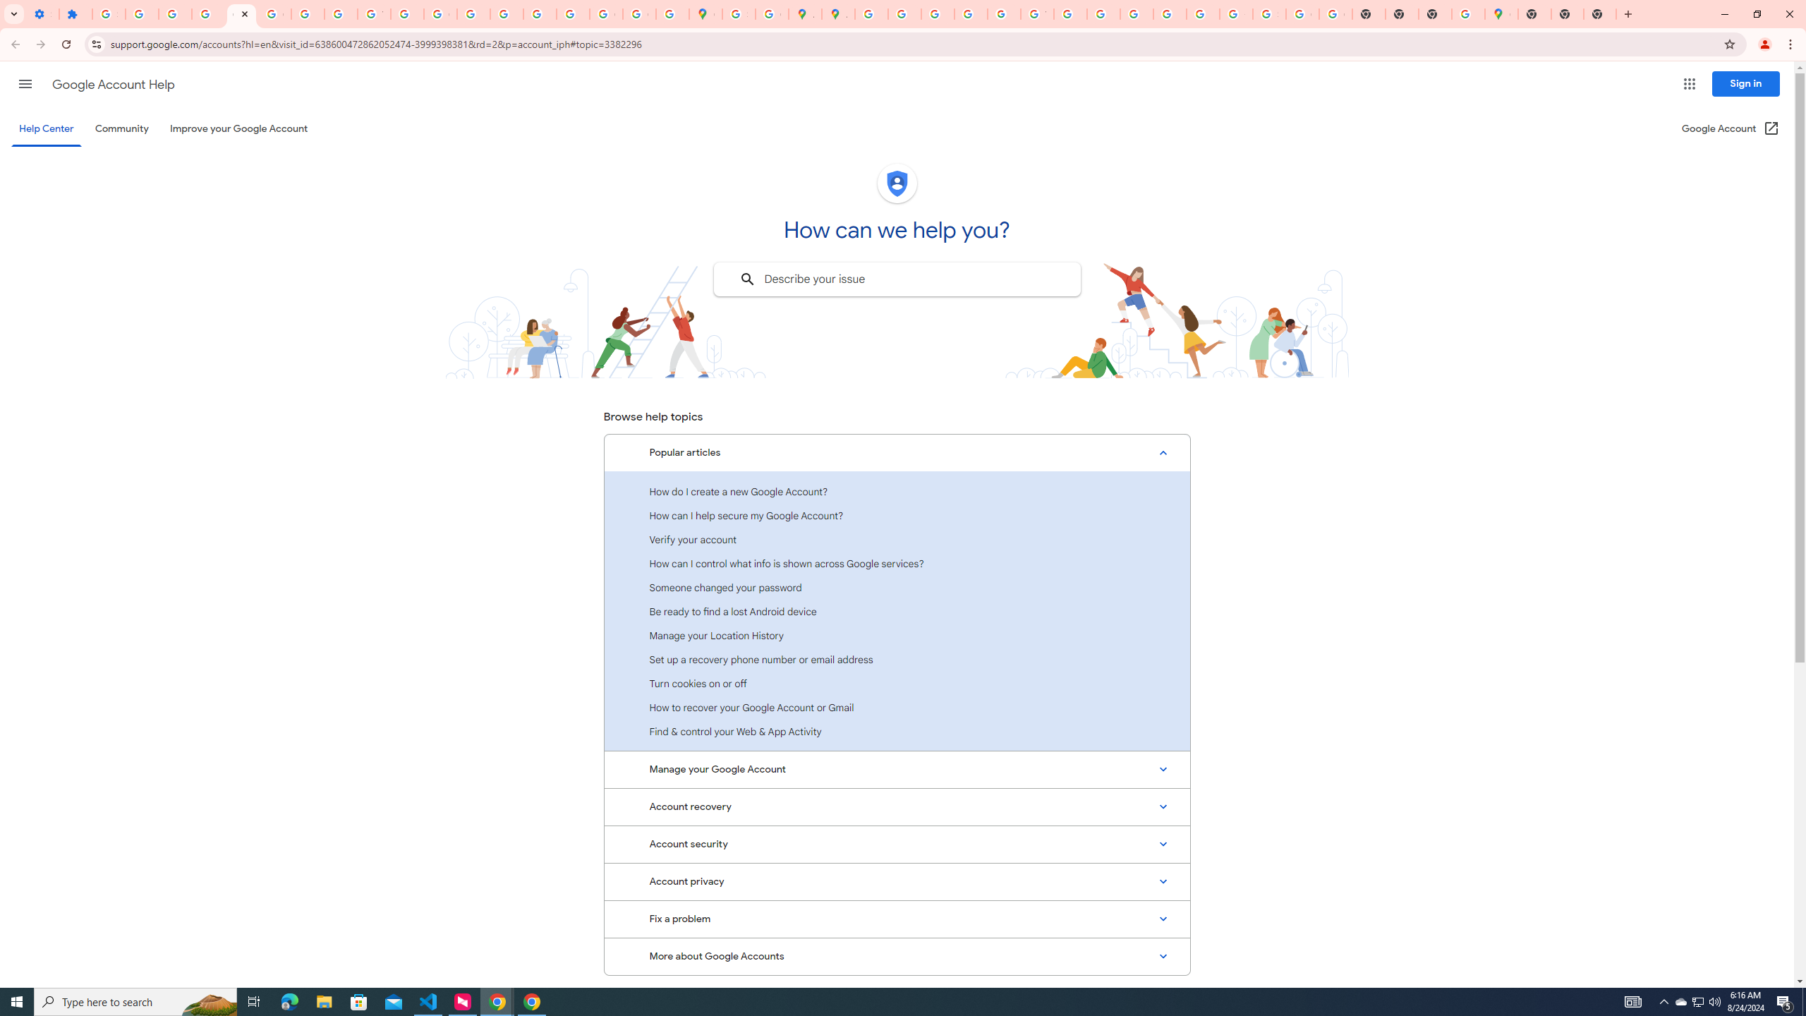  What do you see at coordinates (407, 14) in the screenshot?
I see `https://scholar.google.com/` at bounding box center [407, 14].